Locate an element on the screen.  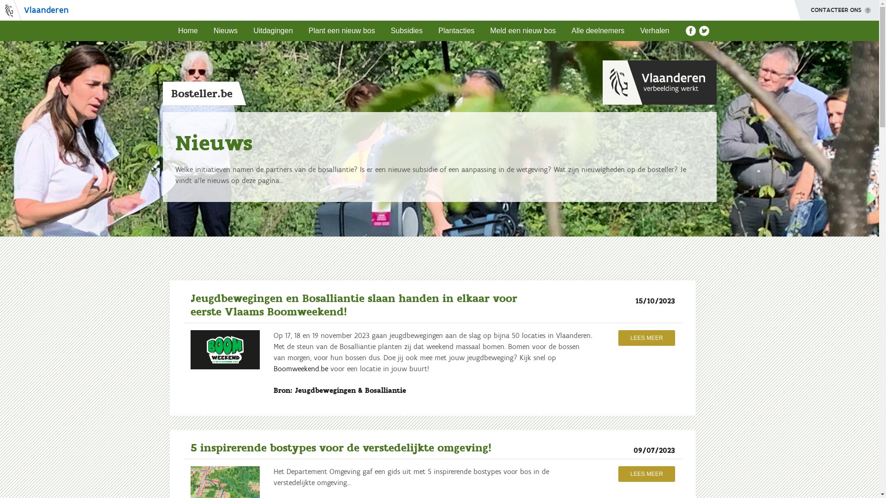
LEES MEER is located at coordinates (647, 338).